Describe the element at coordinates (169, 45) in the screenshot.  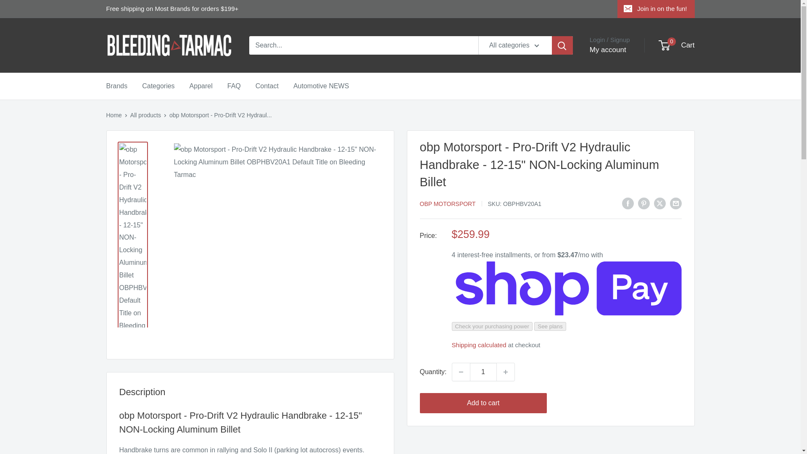
I see `Brands` at that location.